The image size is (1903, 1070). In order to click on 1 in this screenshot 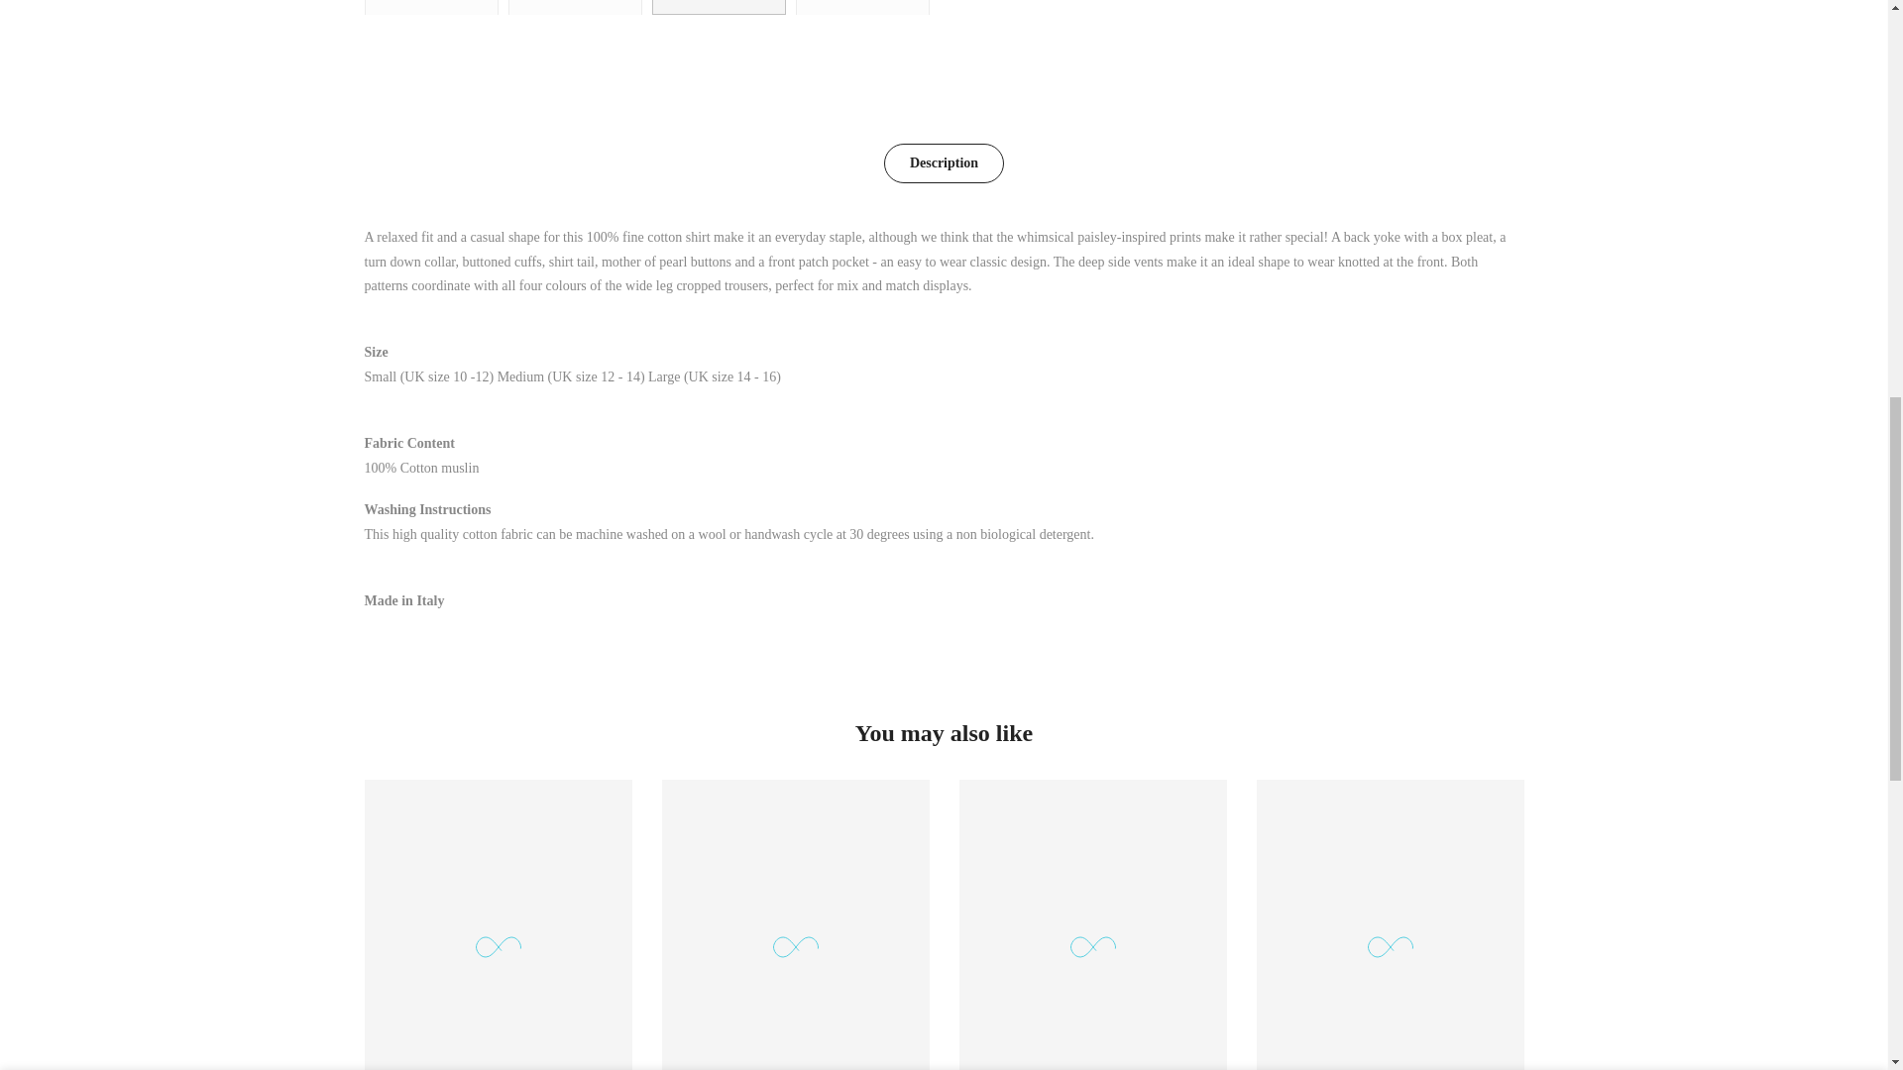, I will do `click(1308, 46)`.